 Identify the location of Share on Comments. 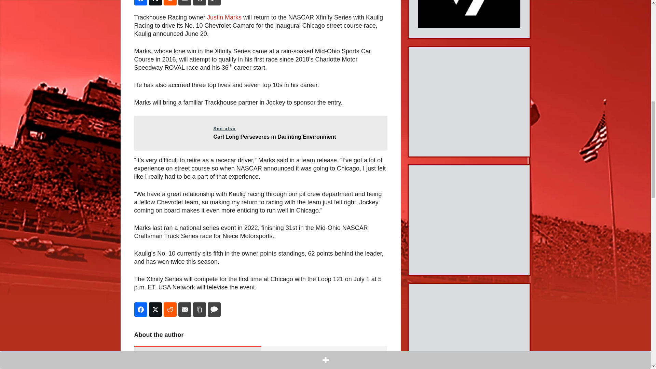
(170, 3).